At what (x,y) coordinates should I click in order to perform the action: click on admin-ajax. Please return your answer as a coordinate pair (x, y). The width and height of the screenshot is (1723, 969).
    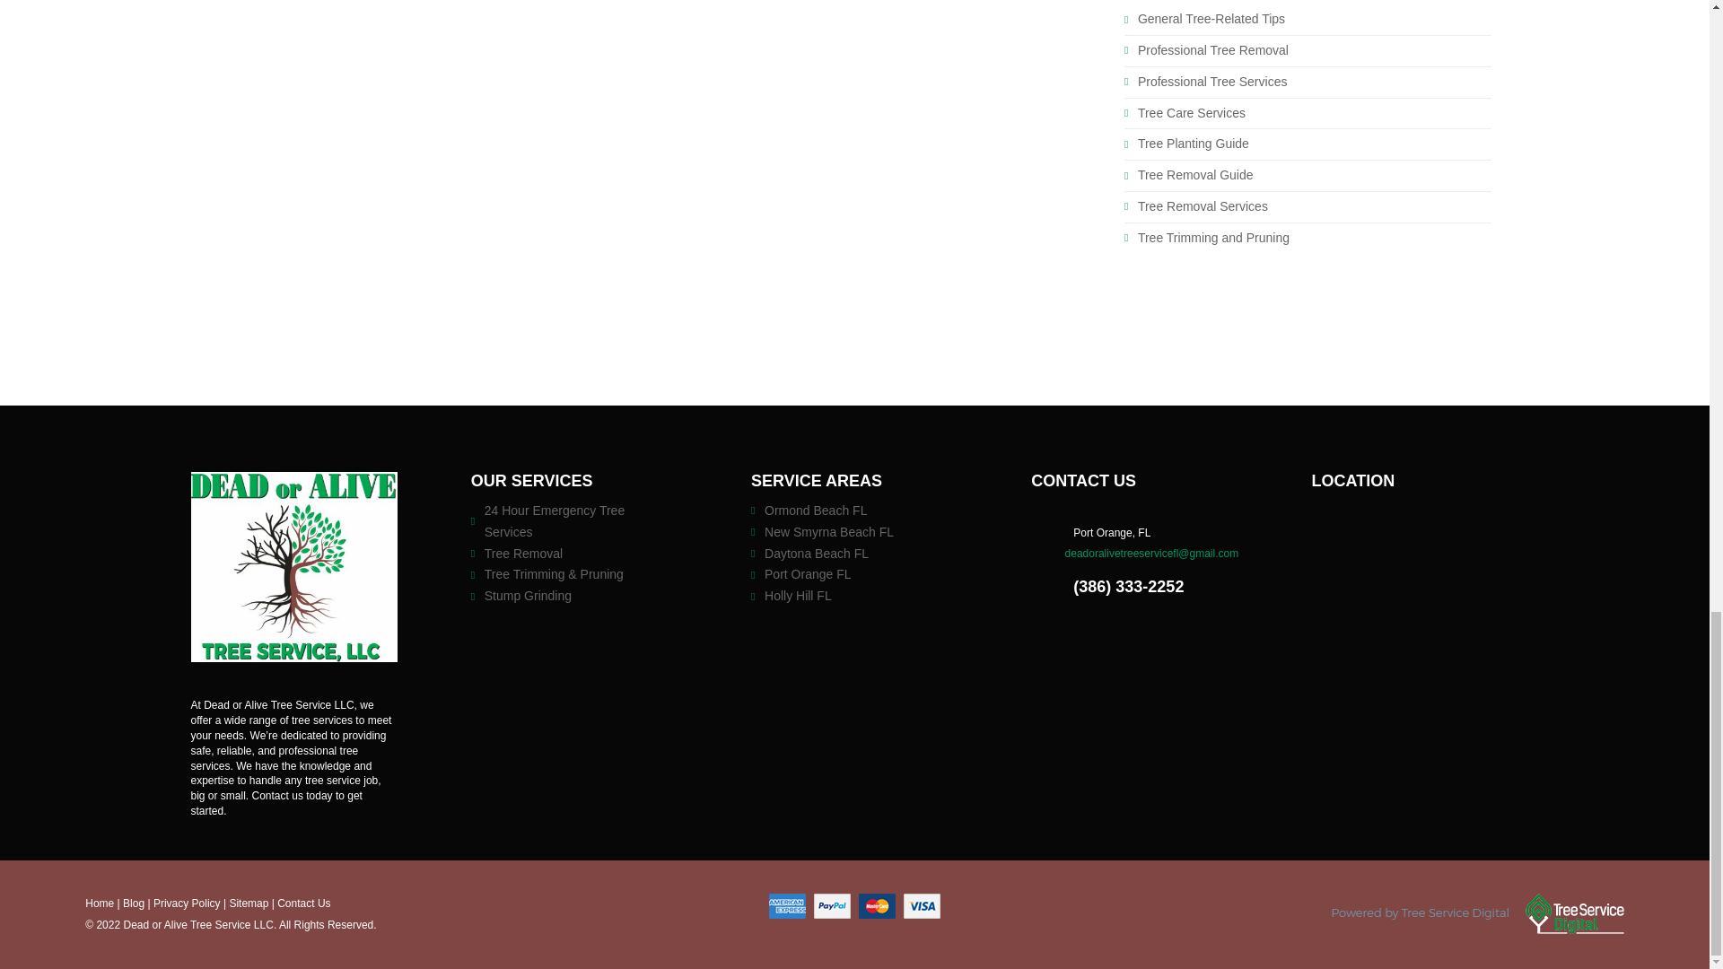
    Looking at the image, I should click on (293, 565).